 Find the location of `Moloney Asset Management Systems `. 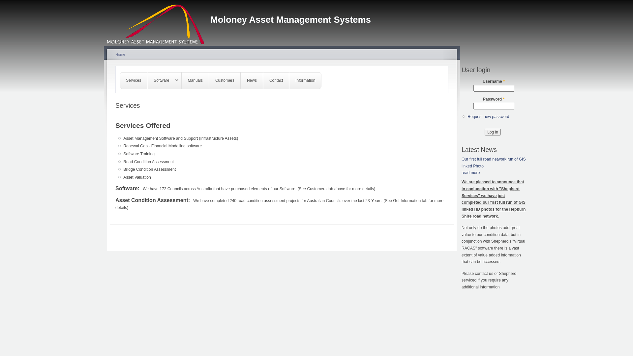

Moloney Asset Management Systems  is located at coordinates (159, 22).